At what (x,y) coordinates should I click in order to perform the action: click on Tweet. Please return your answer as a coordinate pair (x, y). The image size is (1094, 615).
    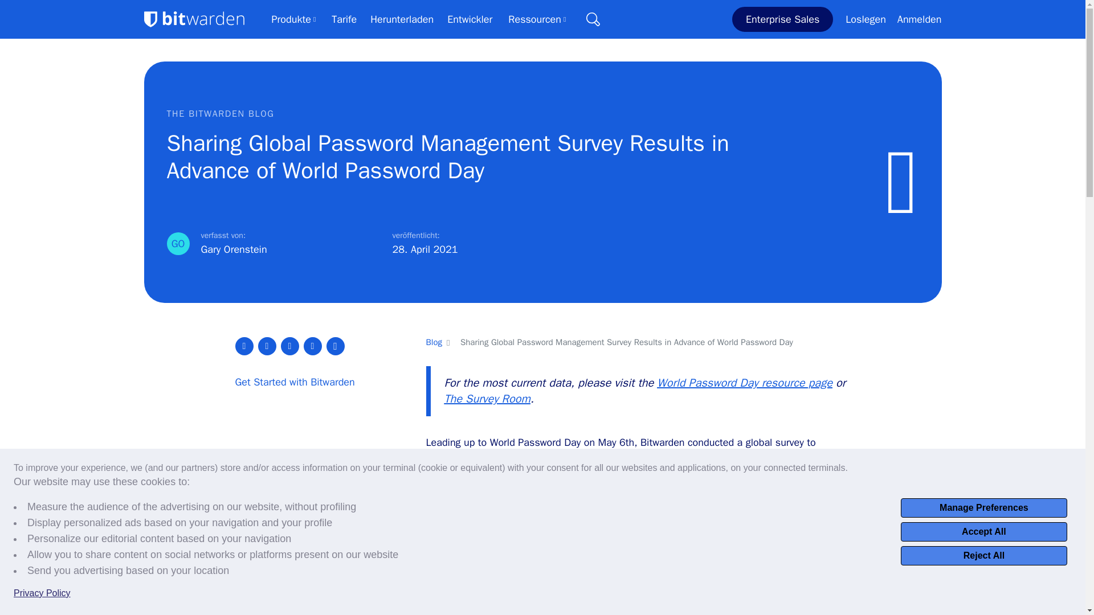
    Looking at the image, I should click on (244, 346).